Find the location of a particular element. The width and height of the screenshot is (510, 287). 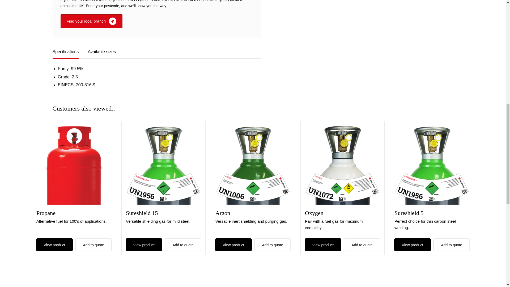

Find your local branch is located at coordinates (92, 21).